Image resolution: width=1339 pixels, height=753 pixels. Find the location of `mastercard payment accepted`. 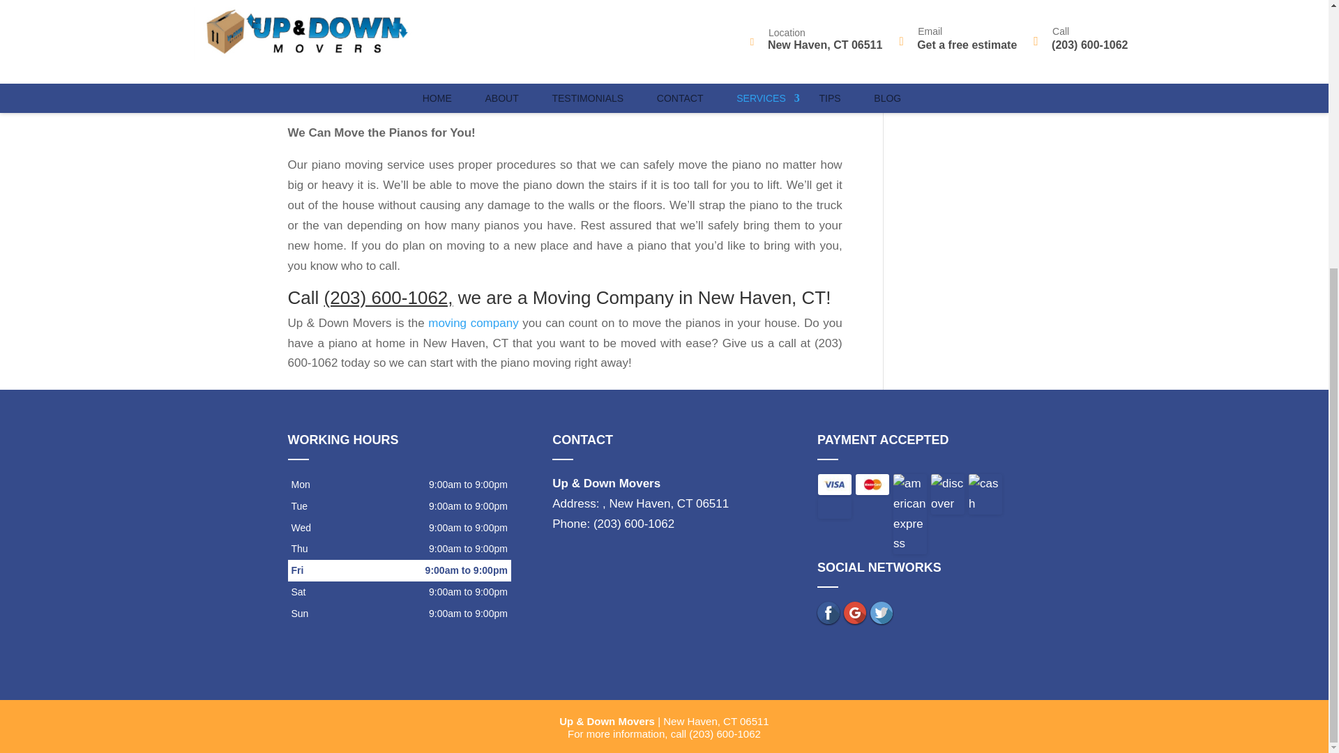

mastercard payment accepted is located at coordinates (872, 484).